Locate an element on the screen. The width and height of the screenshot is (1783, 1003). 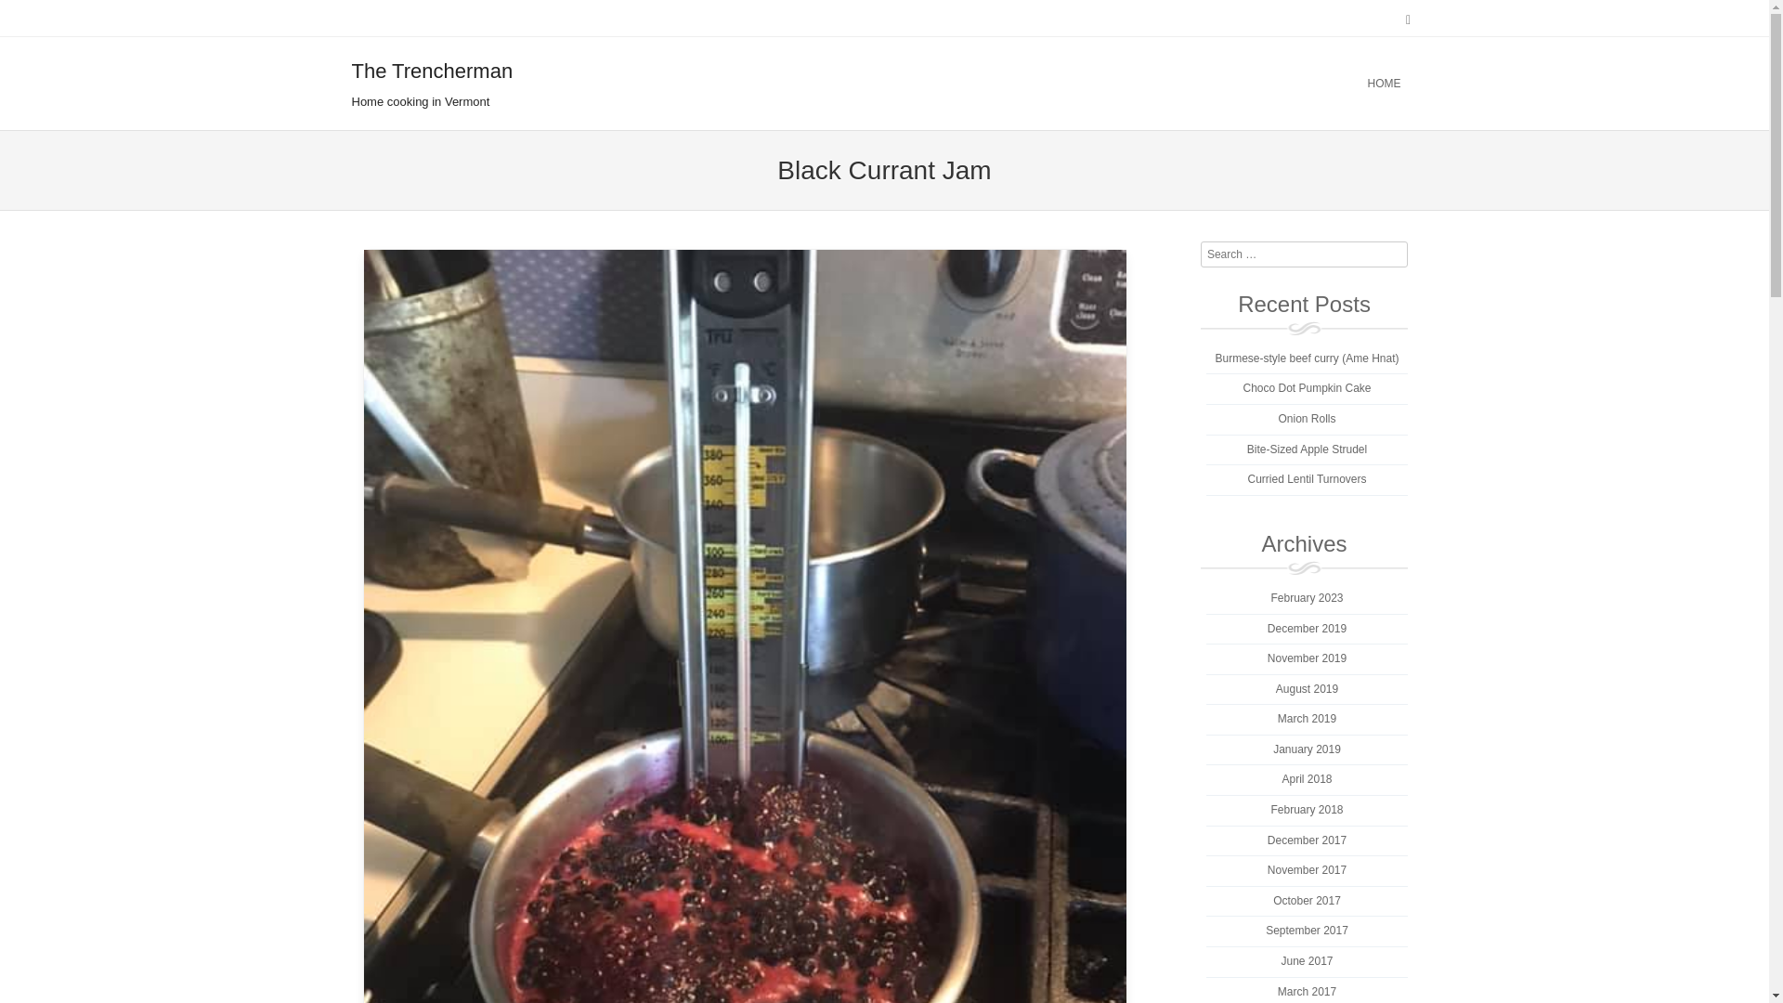
February 2023 is located at coordinates (1306, 598).